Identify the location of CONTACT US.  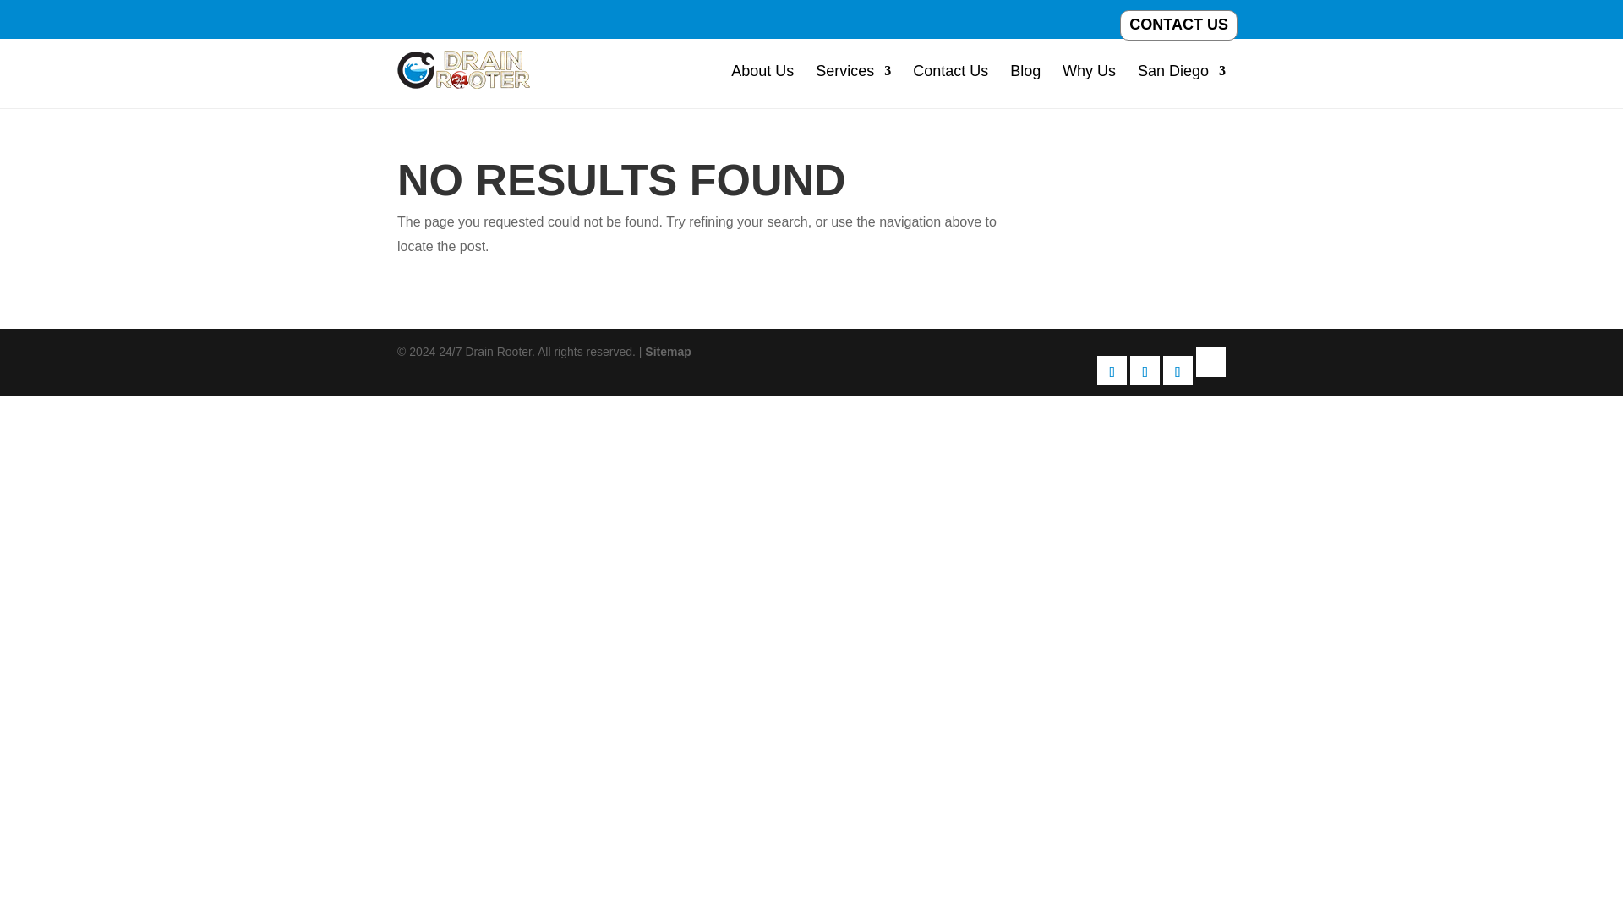
(1178, 25).